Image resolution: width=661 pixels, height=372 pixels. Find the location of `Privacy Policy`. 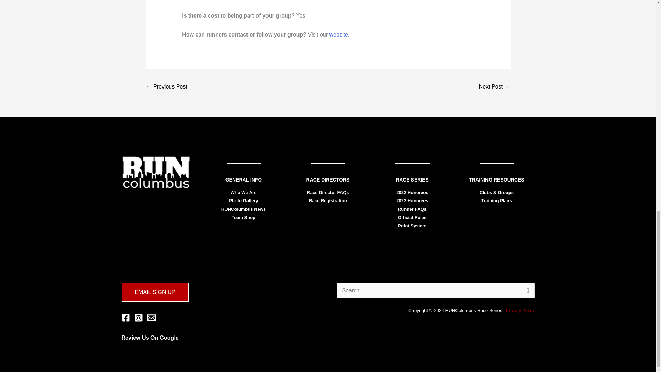

Privacy Policy is located at coordinates (521, 311).